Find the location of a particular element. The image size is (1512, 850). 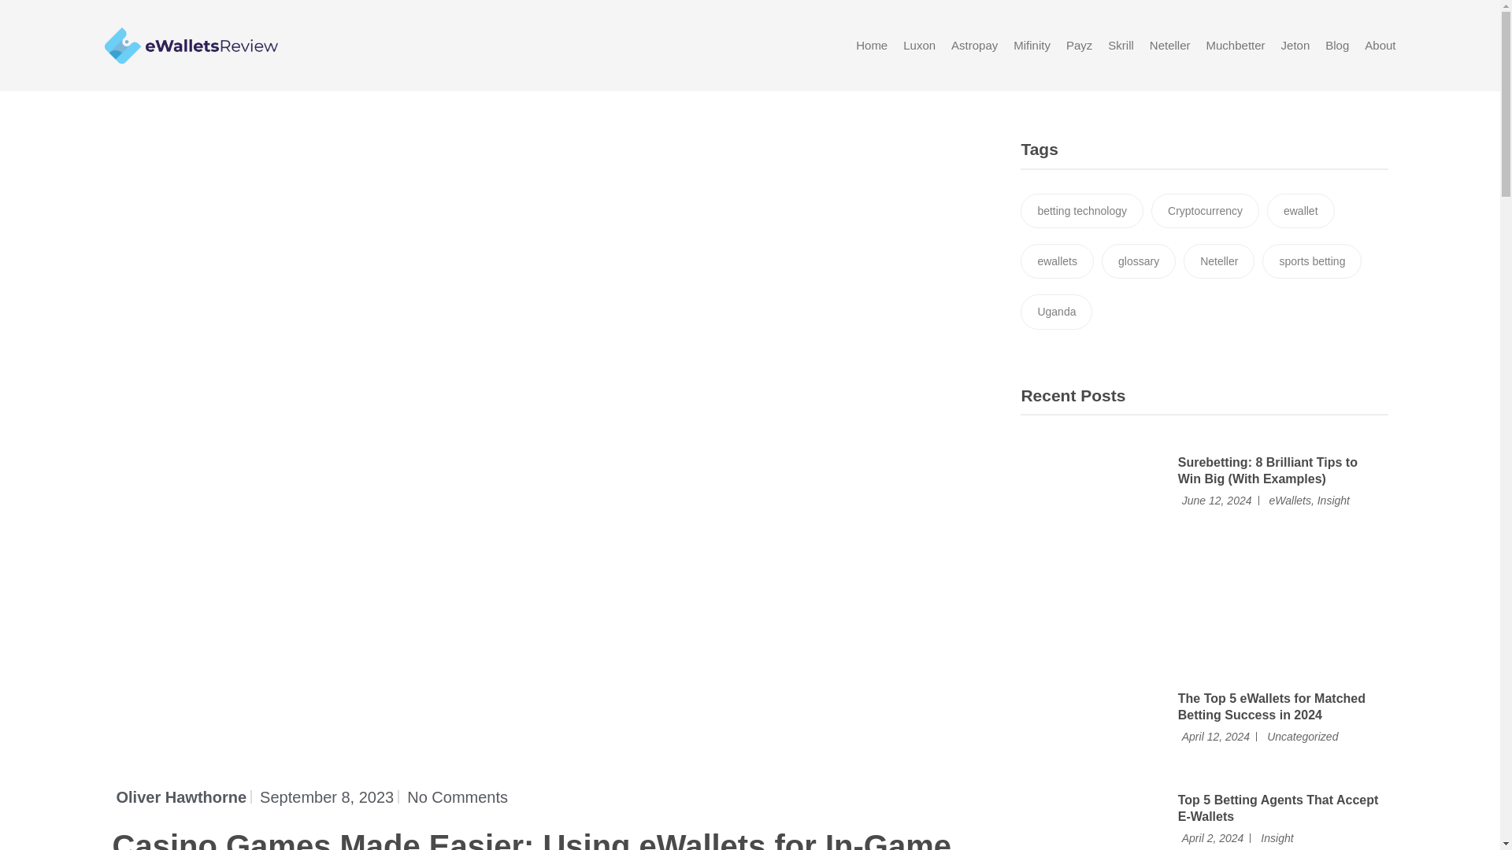

Muchbetter is located at coordinates (1236, 45).